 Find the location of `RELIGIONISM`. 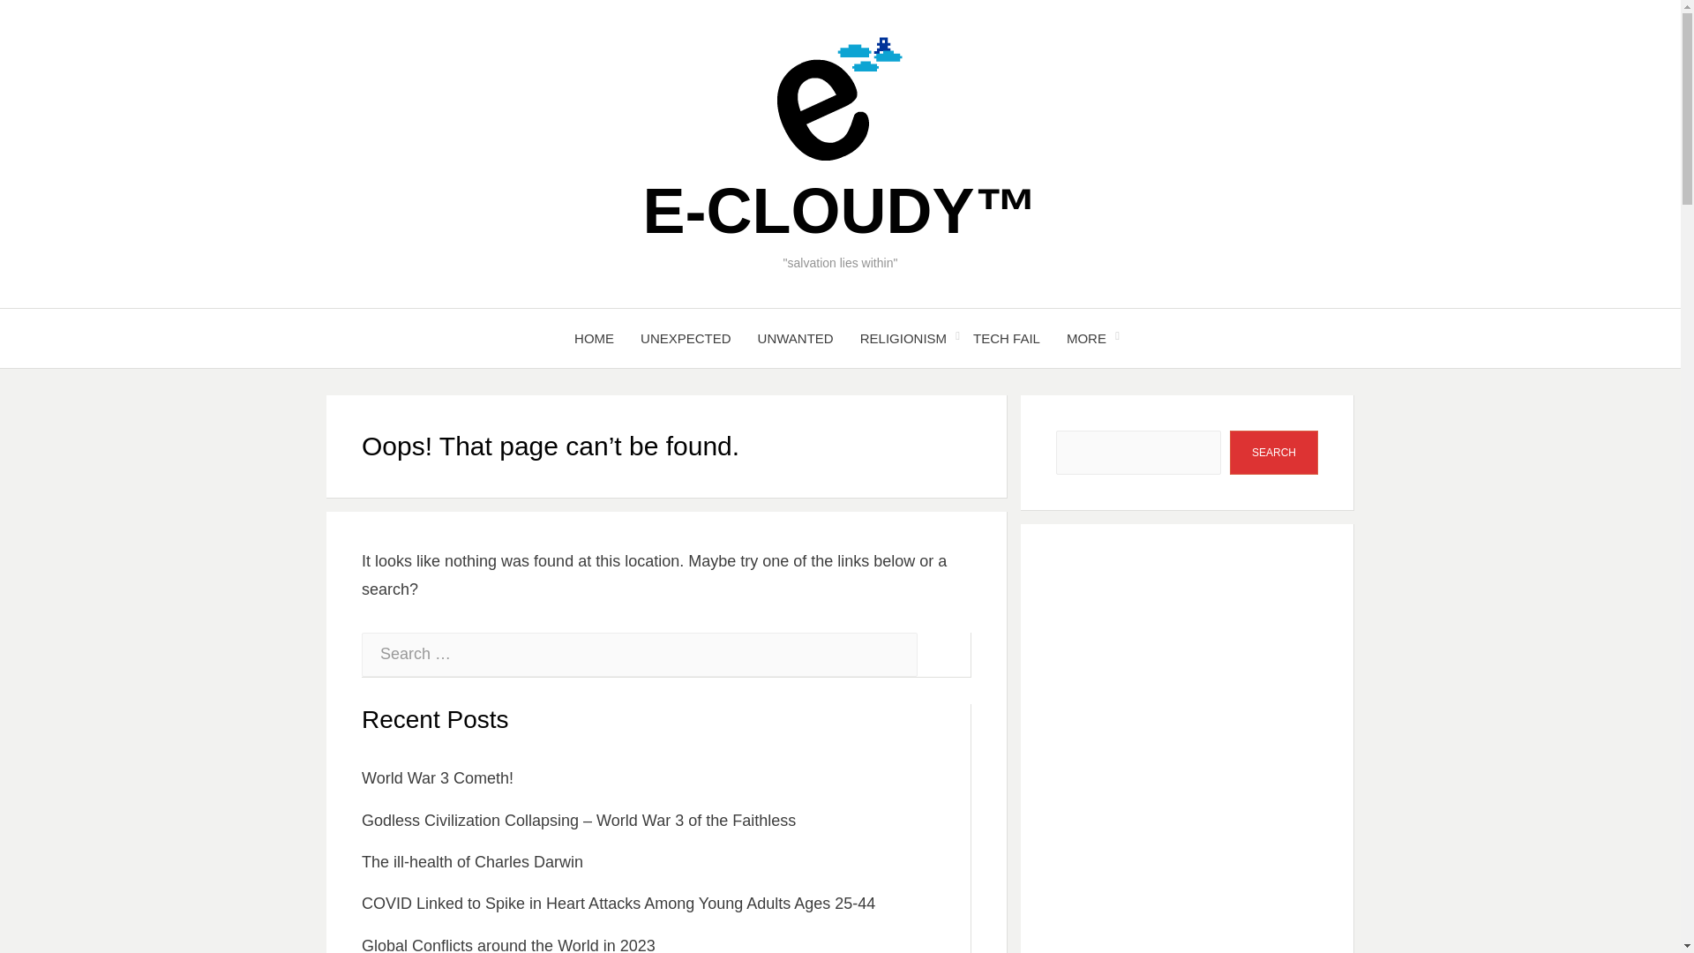

RELIGIONISM is located at coordinates (903, 339).